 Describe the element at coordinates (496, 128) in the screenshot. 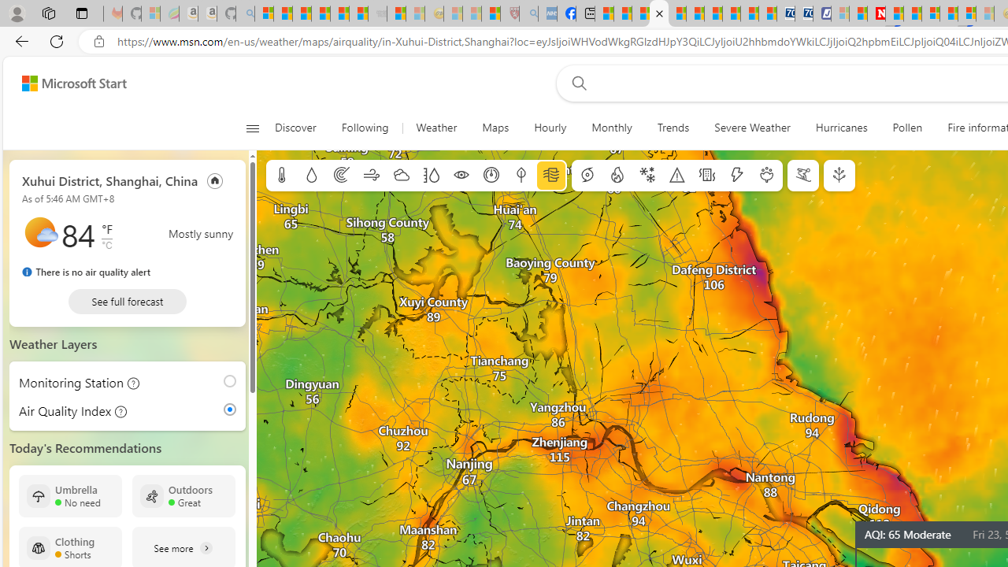

I see `Maps` at that location.